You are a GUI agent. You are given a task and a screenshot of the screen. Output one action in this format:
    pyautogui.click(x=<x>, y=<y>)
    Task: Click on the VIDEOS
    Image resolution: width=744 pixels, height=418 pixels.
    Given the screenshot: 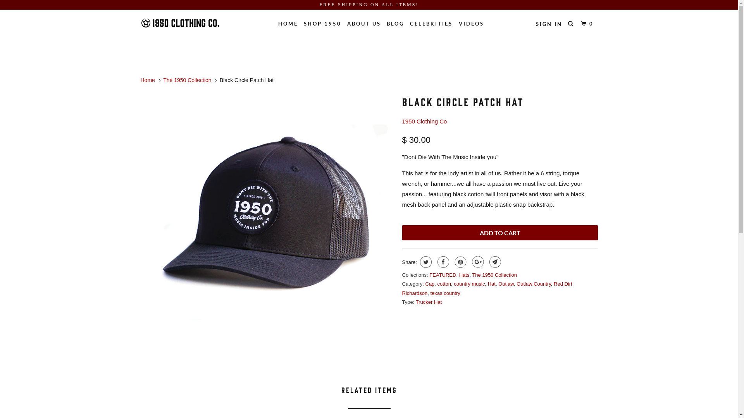 What is the action you would take?
    pyautogui.click(x=471, y=24)
    